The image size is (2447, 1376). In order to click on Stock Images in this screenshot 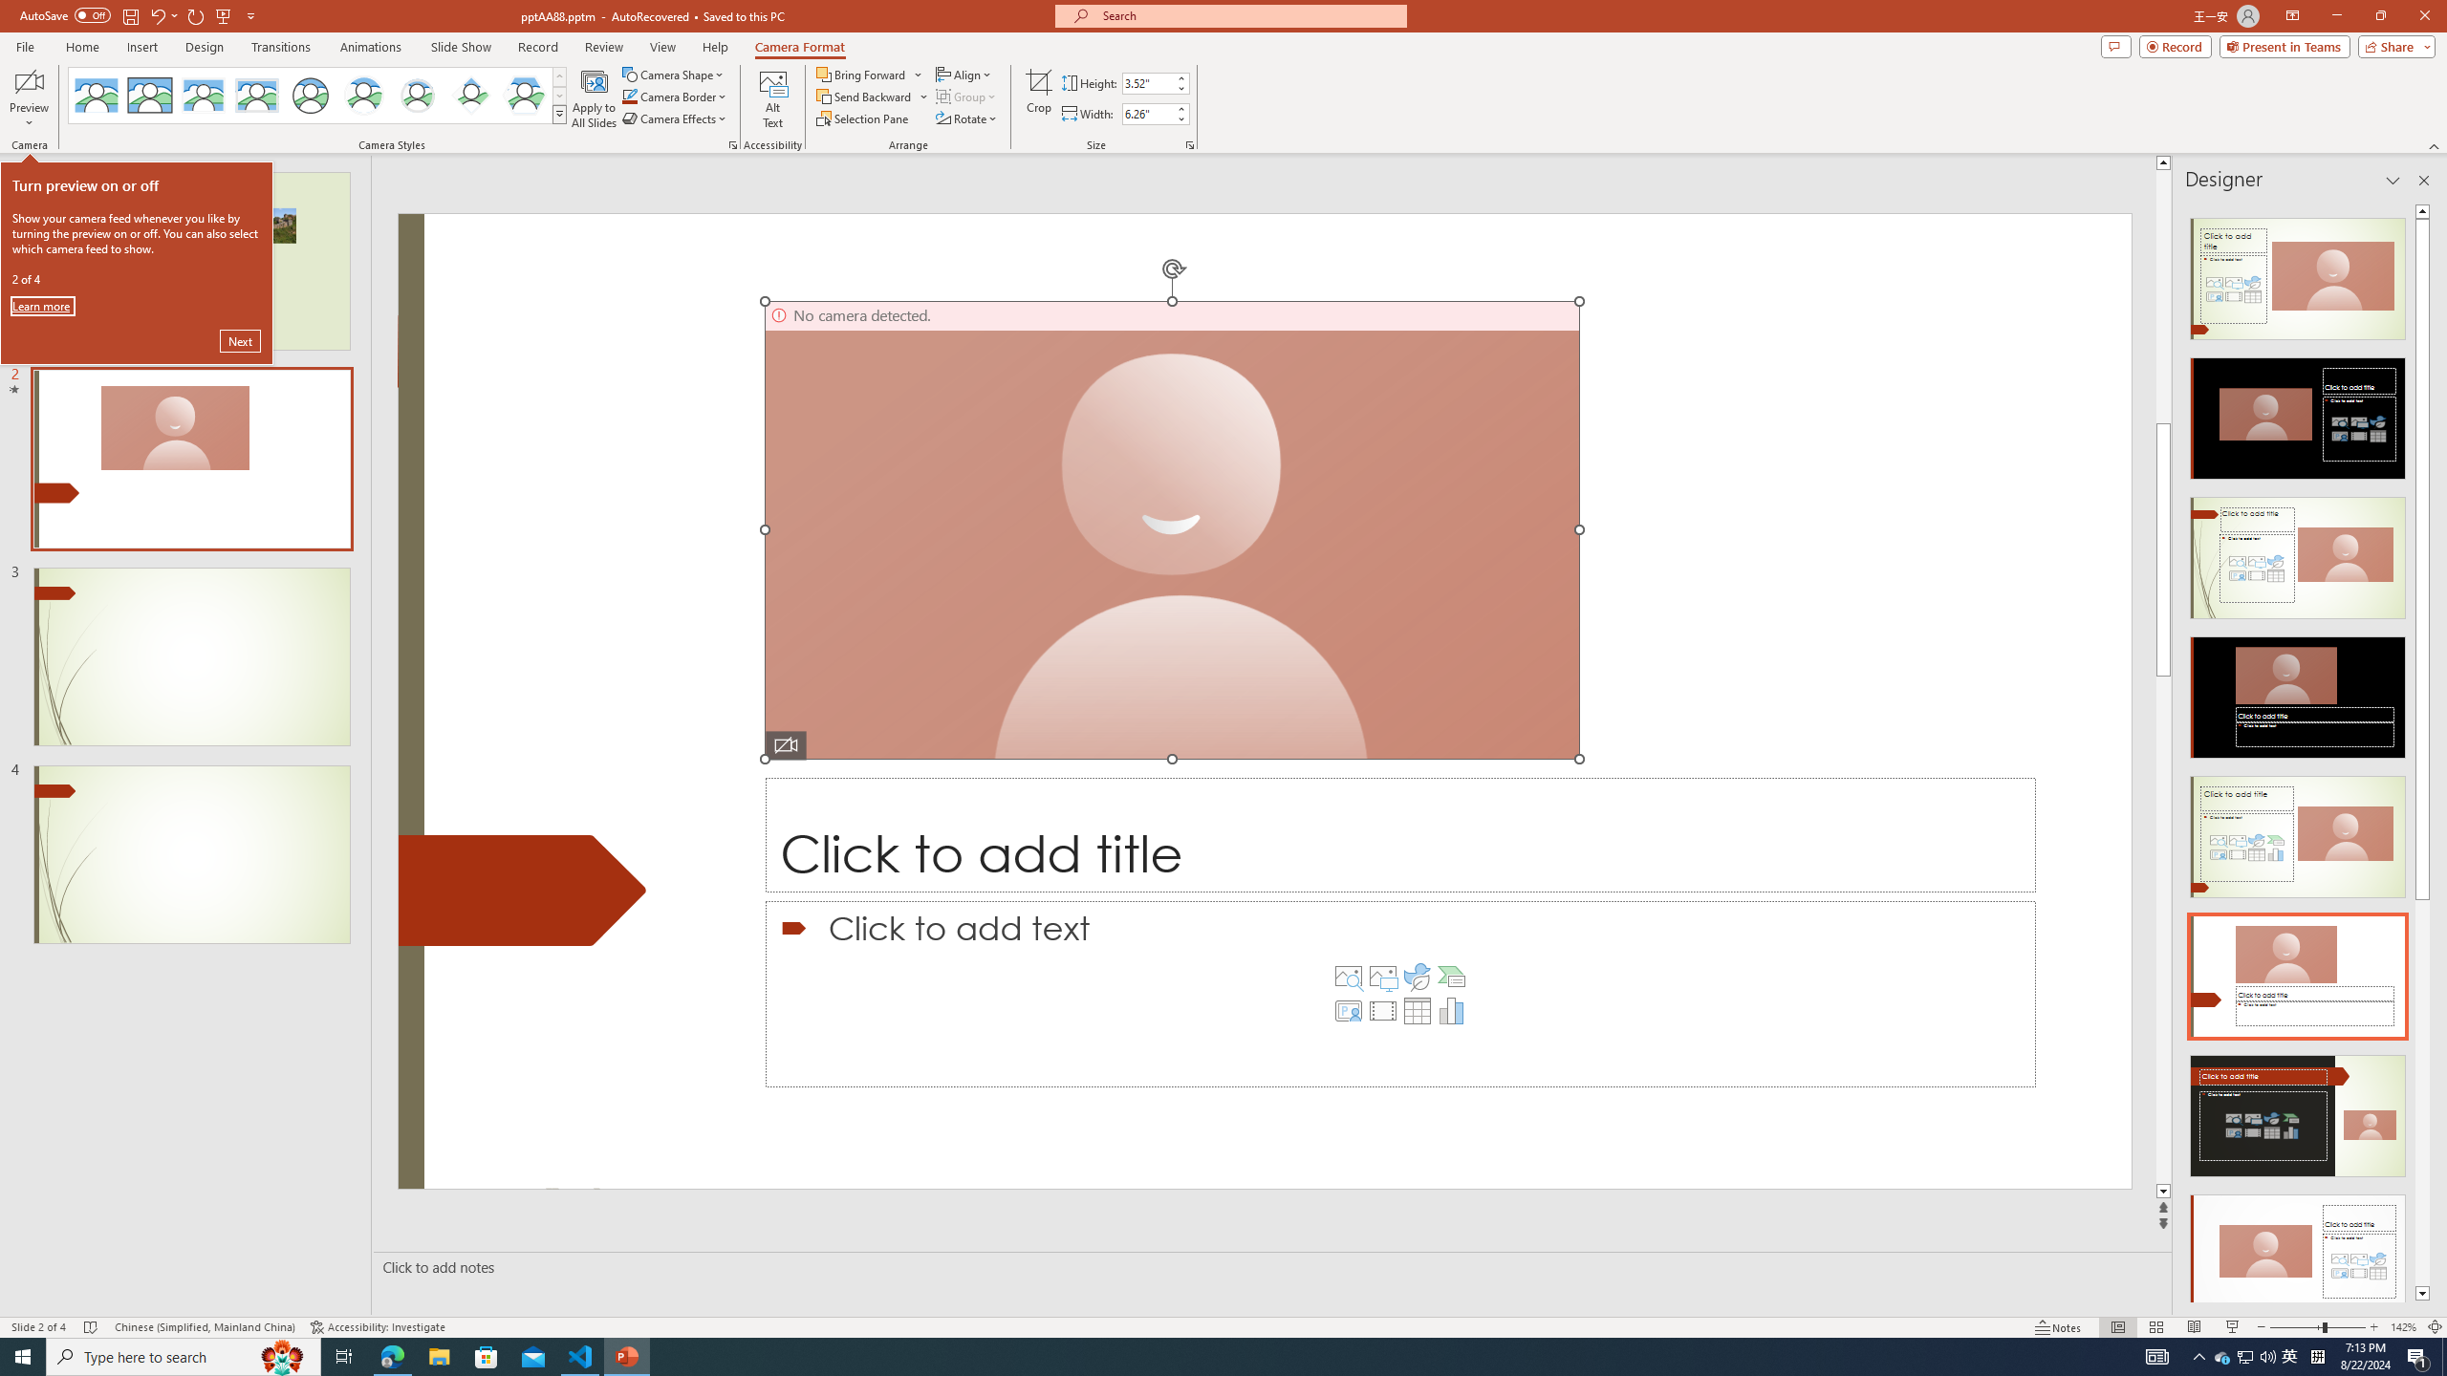, I will do `click(1348, 977)`.